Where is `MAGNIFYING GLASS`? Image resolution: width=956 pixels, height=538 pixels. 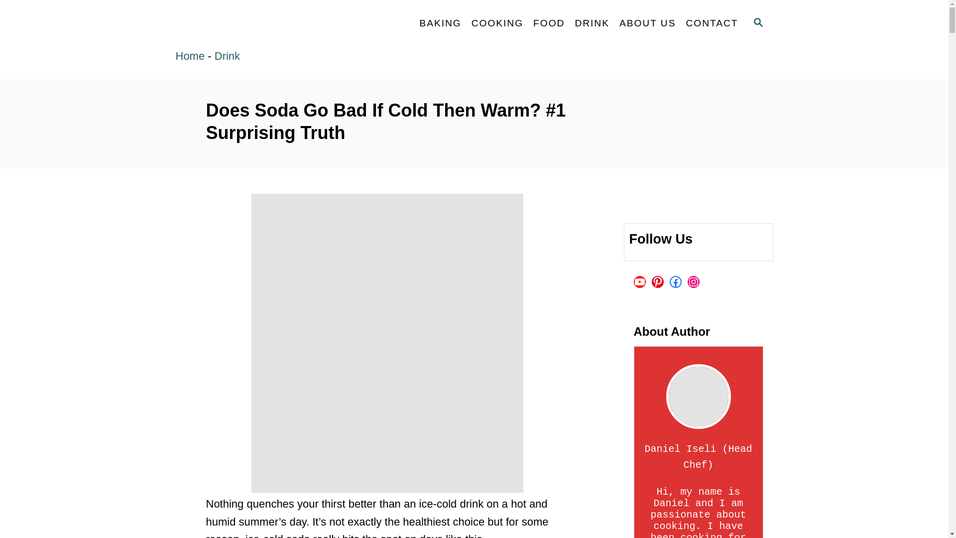
MAGNIFYING GLASS is located at coordinates (265, 24).